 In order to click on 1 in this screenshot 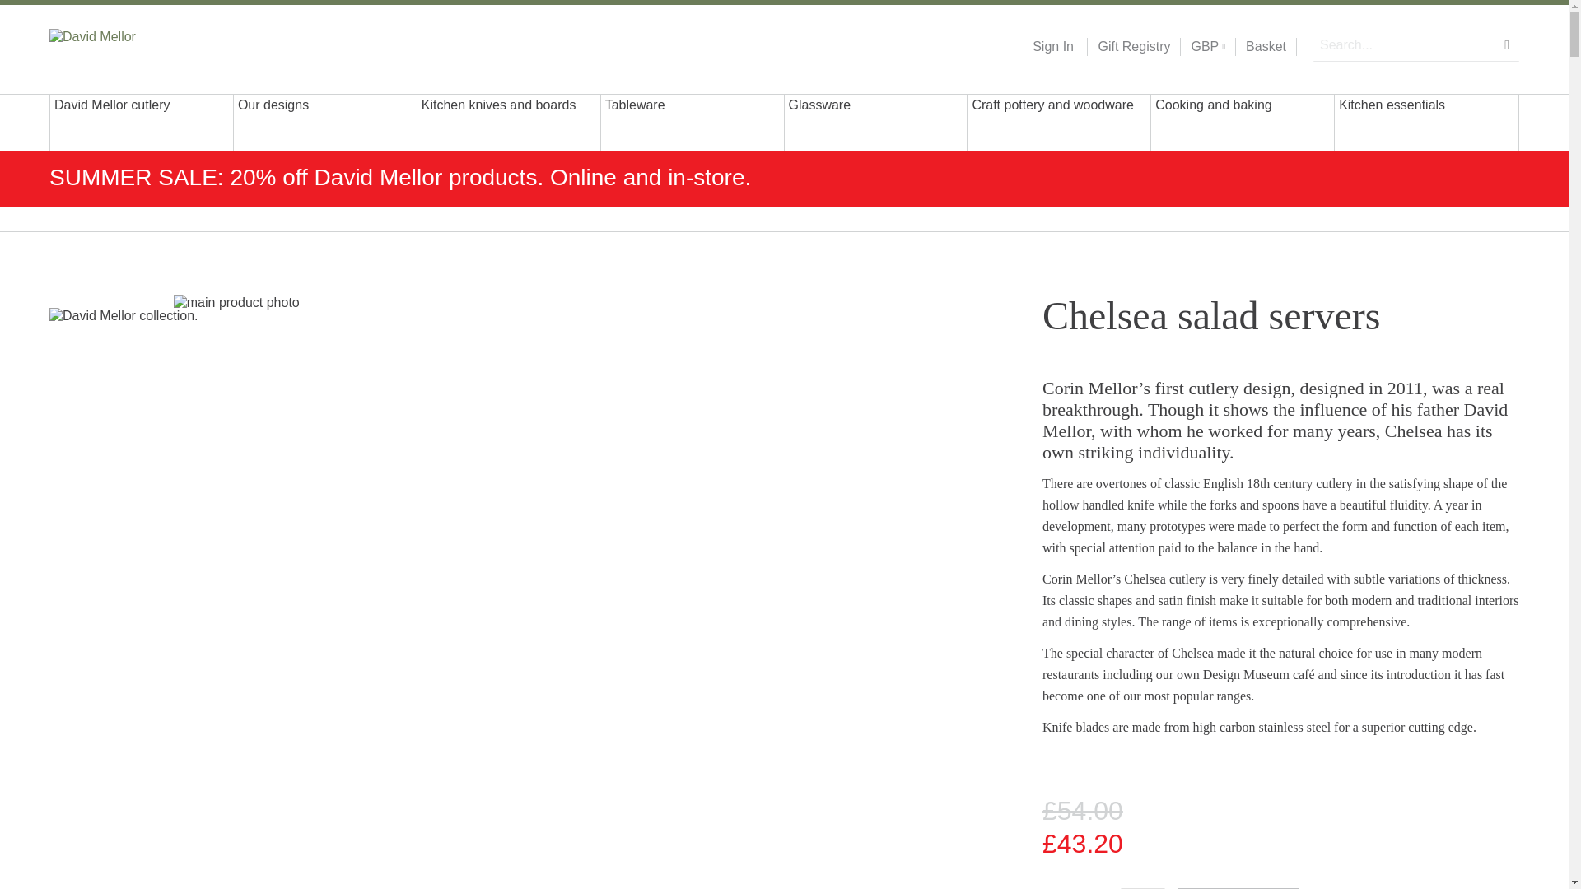, I will do `click(1143, 888)`.